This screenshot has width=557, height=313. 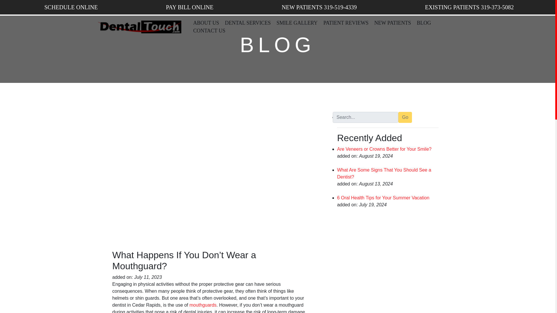 I want to click on ABOUT US, so click(x=206, y=23).